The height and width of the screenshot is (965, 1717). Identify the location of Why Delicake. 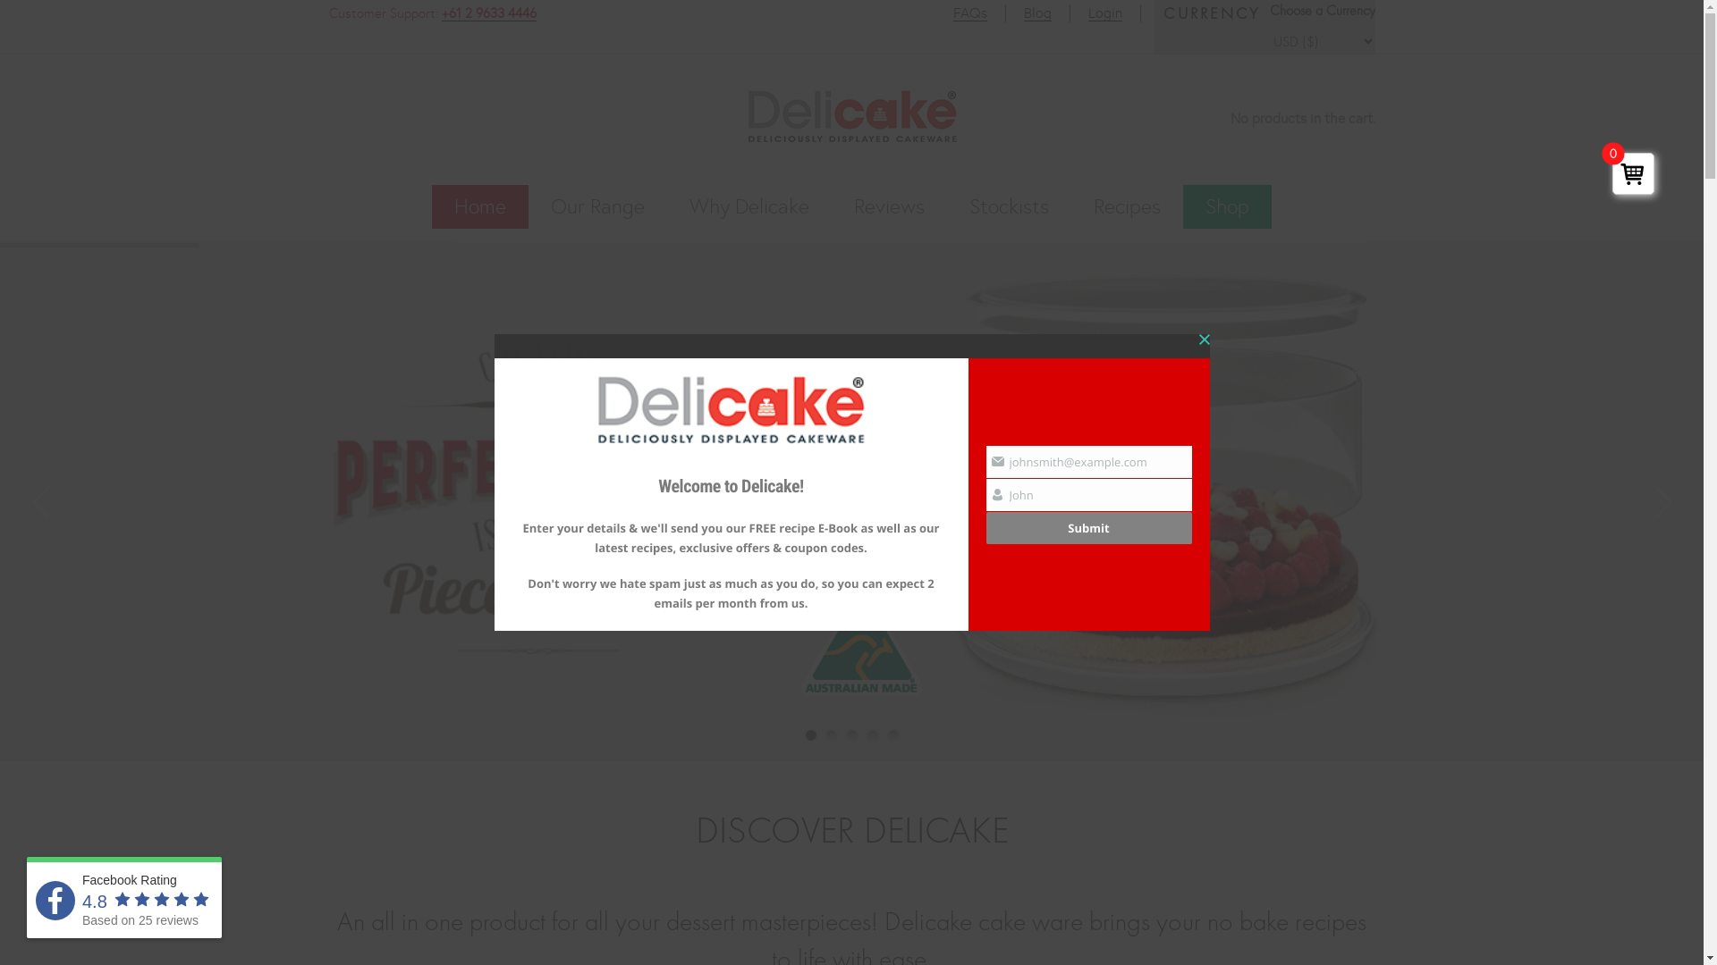
(749, 207).